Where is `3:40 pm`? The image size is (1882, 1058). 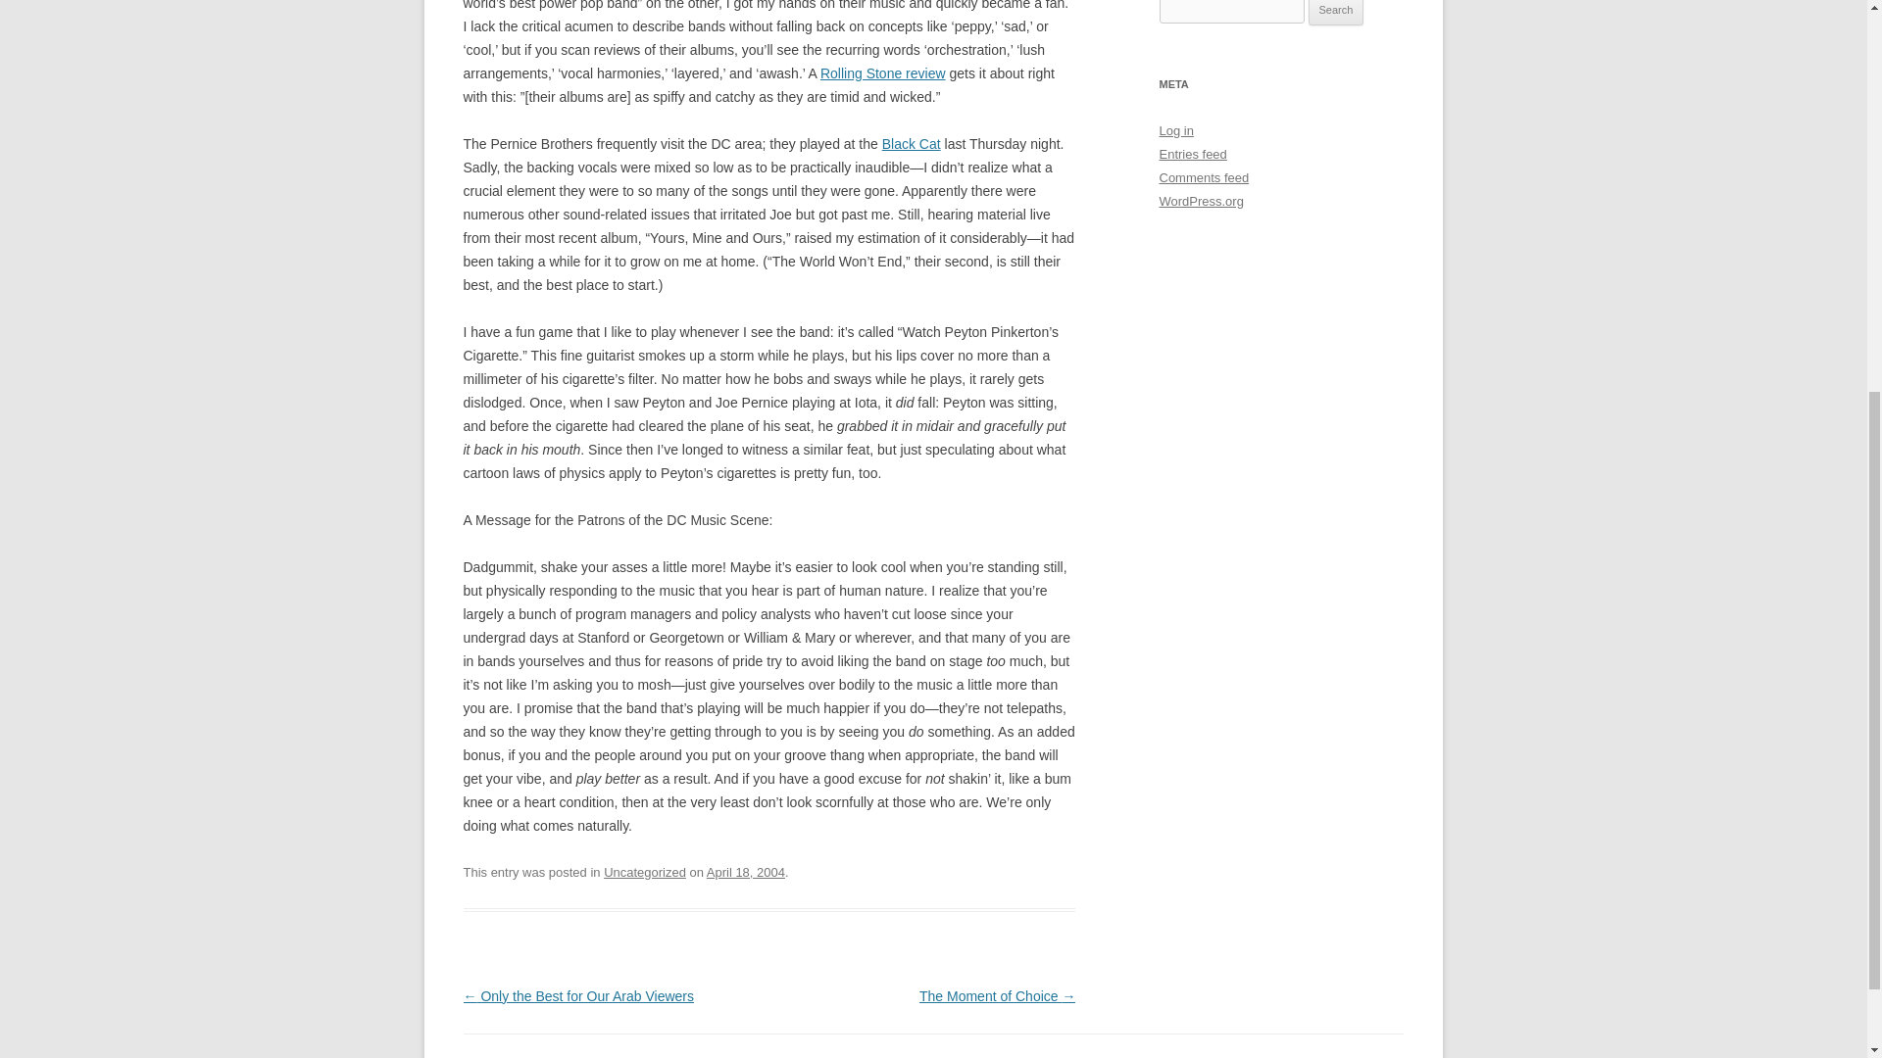 3:40 pm is located at coordinates (745, 872).